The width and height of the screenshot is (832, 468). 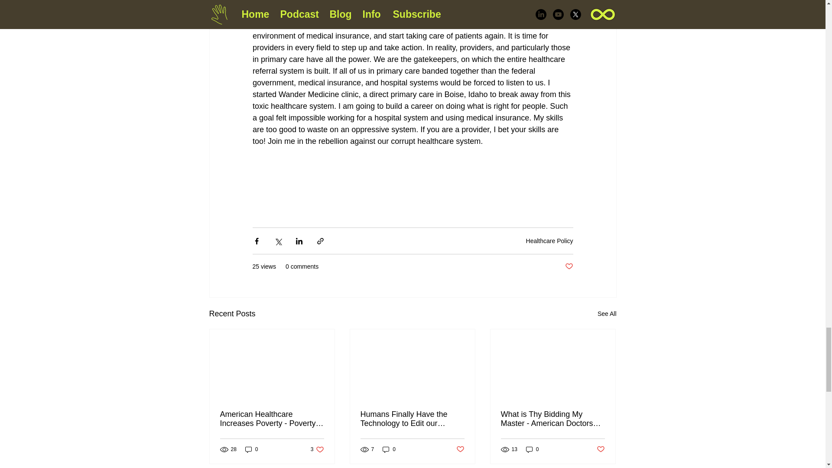 What do you see at coordinates (317, 449) in the screenshot?
I see `Post not marked as liked` at bounding box center [317, 449].